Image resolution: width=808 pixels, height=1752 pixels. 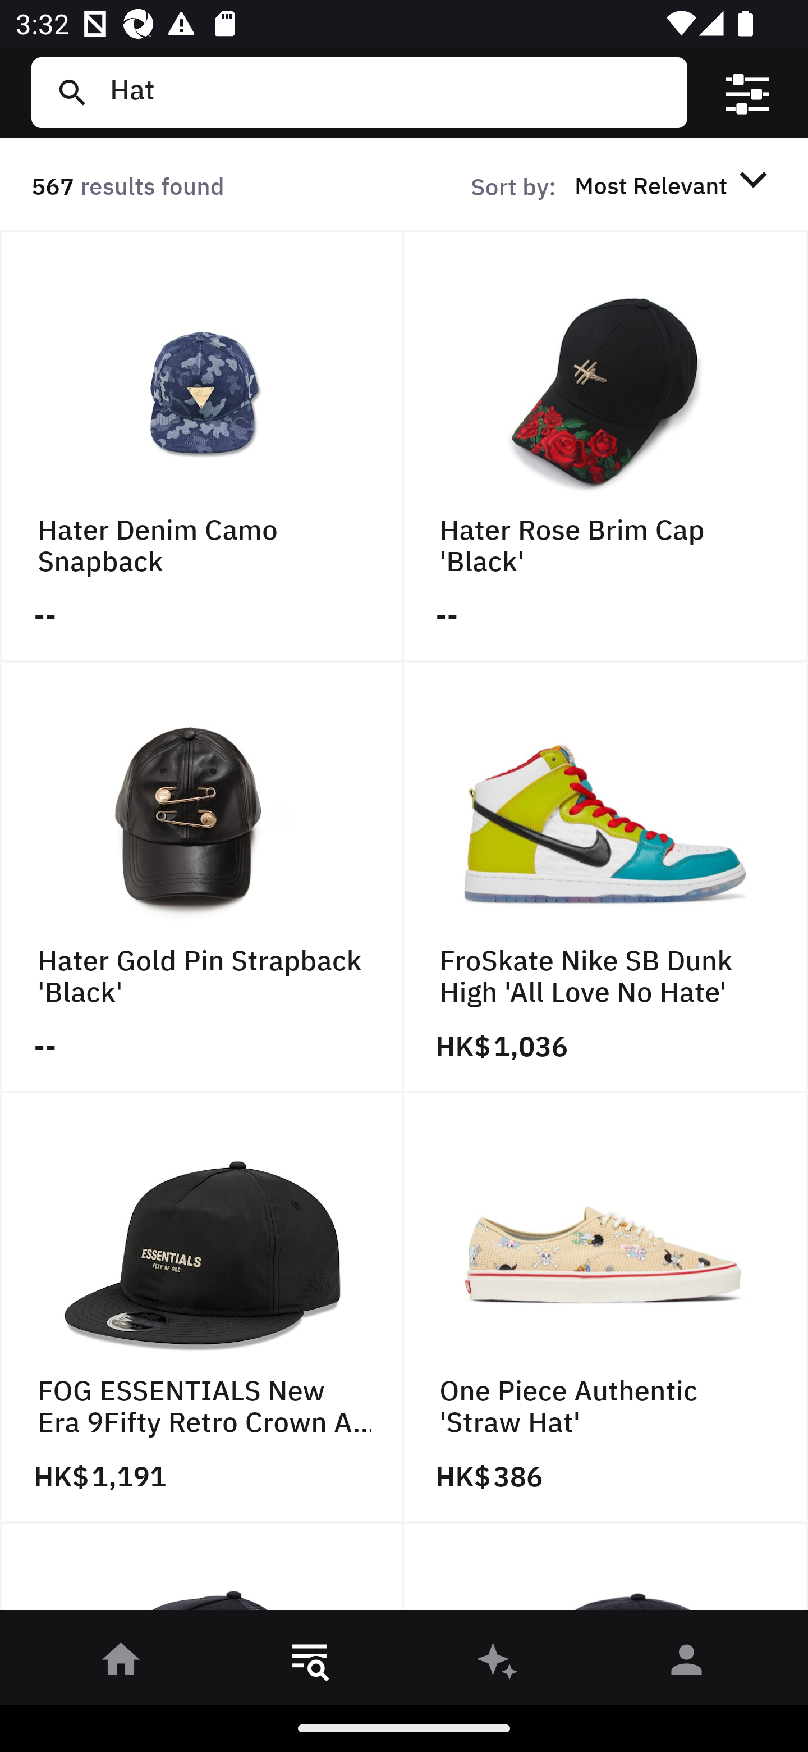 I want to click on 󰫢, so click(x=498, y=1663).